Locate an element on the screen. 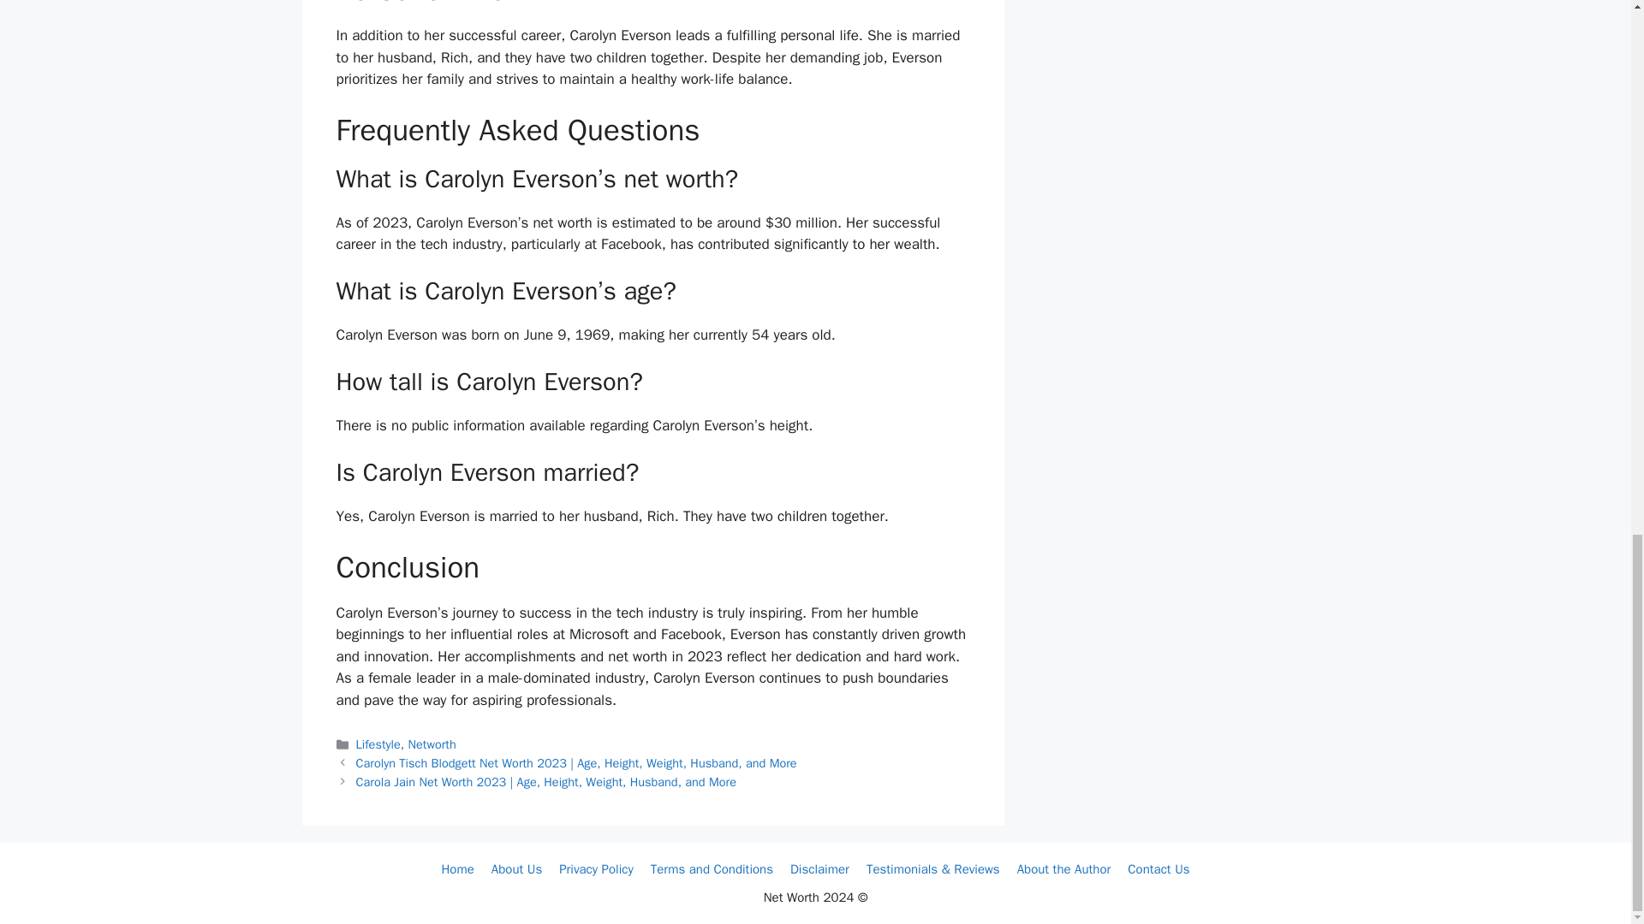 The image size is (1644, 924). Lifestyle is located at coordinates (378, 744).